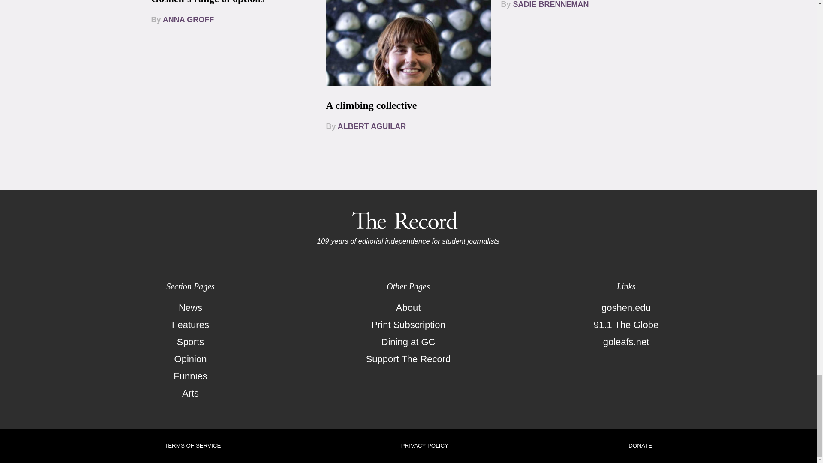 Image resolution: width=823 pixels, height=463 pixels. I want to click on Funnies, so click(190, 376).